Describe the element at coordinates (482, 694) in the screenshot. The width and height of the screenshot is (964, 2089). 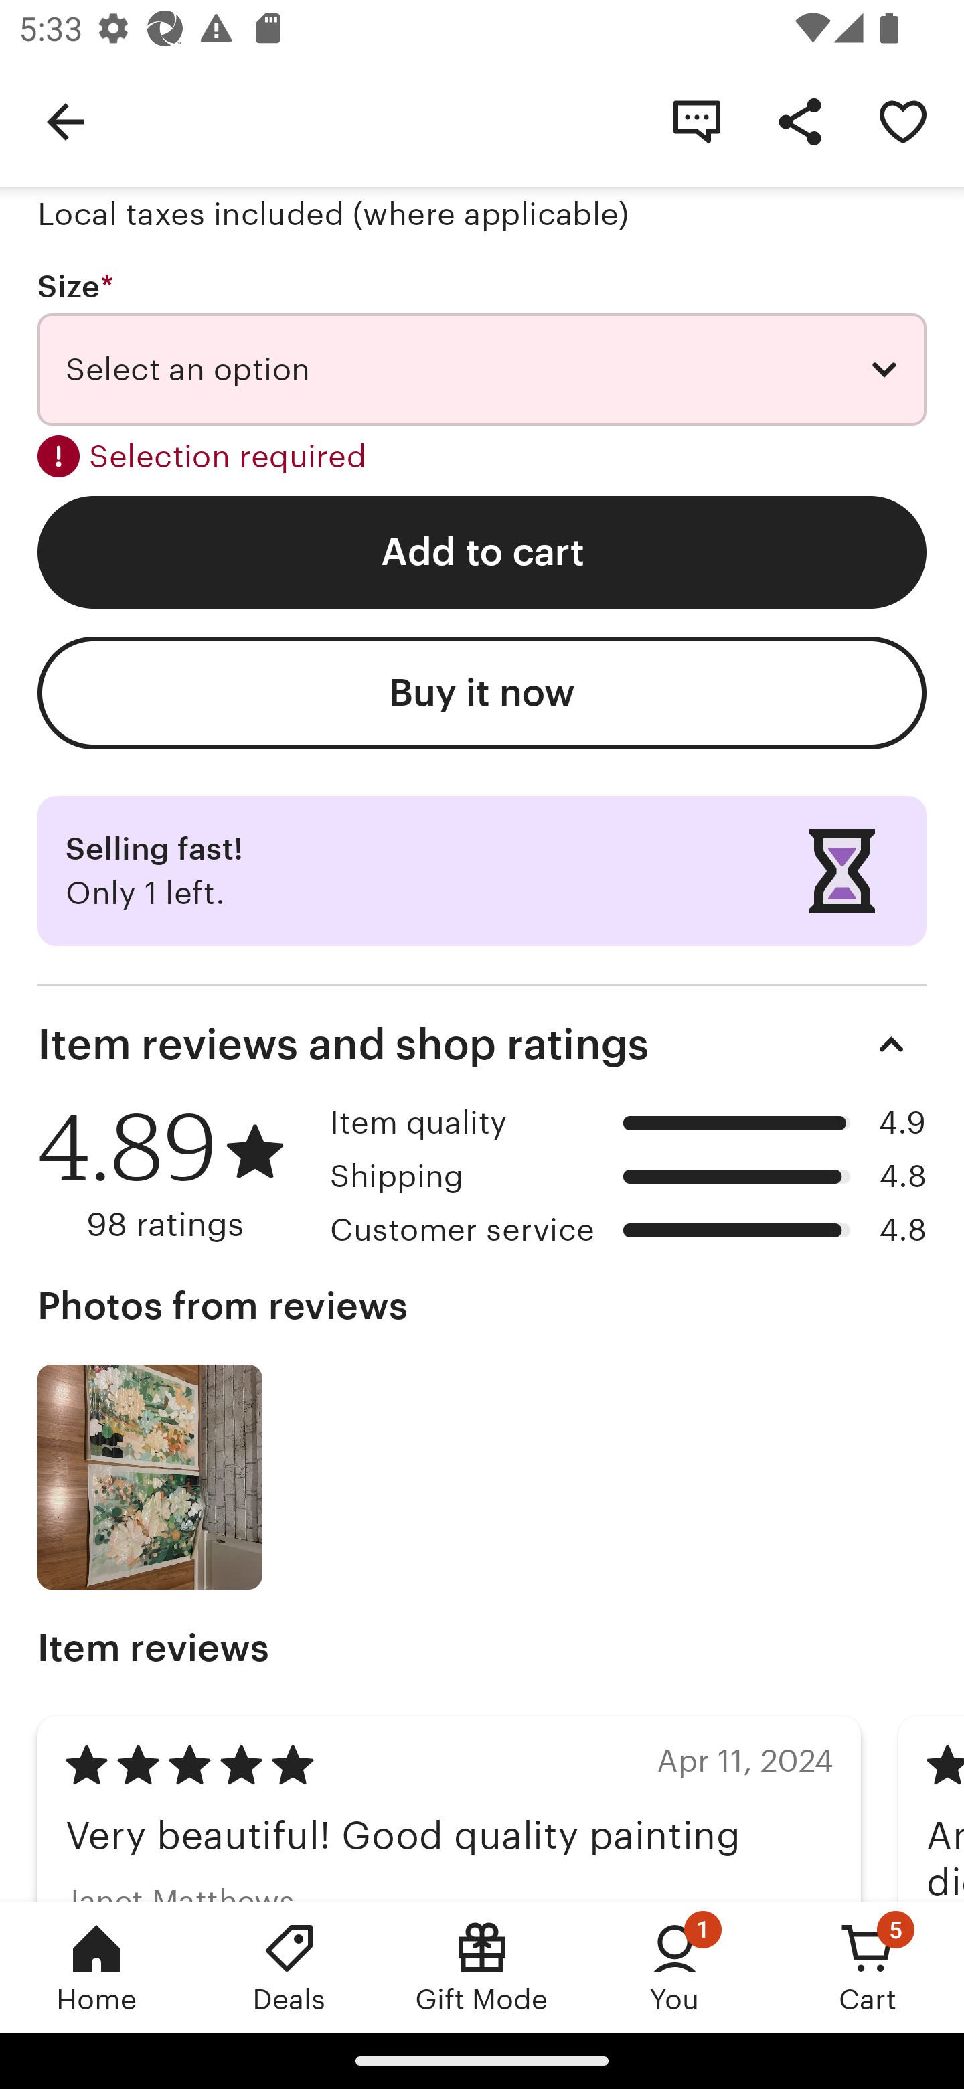
I see `Buy it now` at that location.